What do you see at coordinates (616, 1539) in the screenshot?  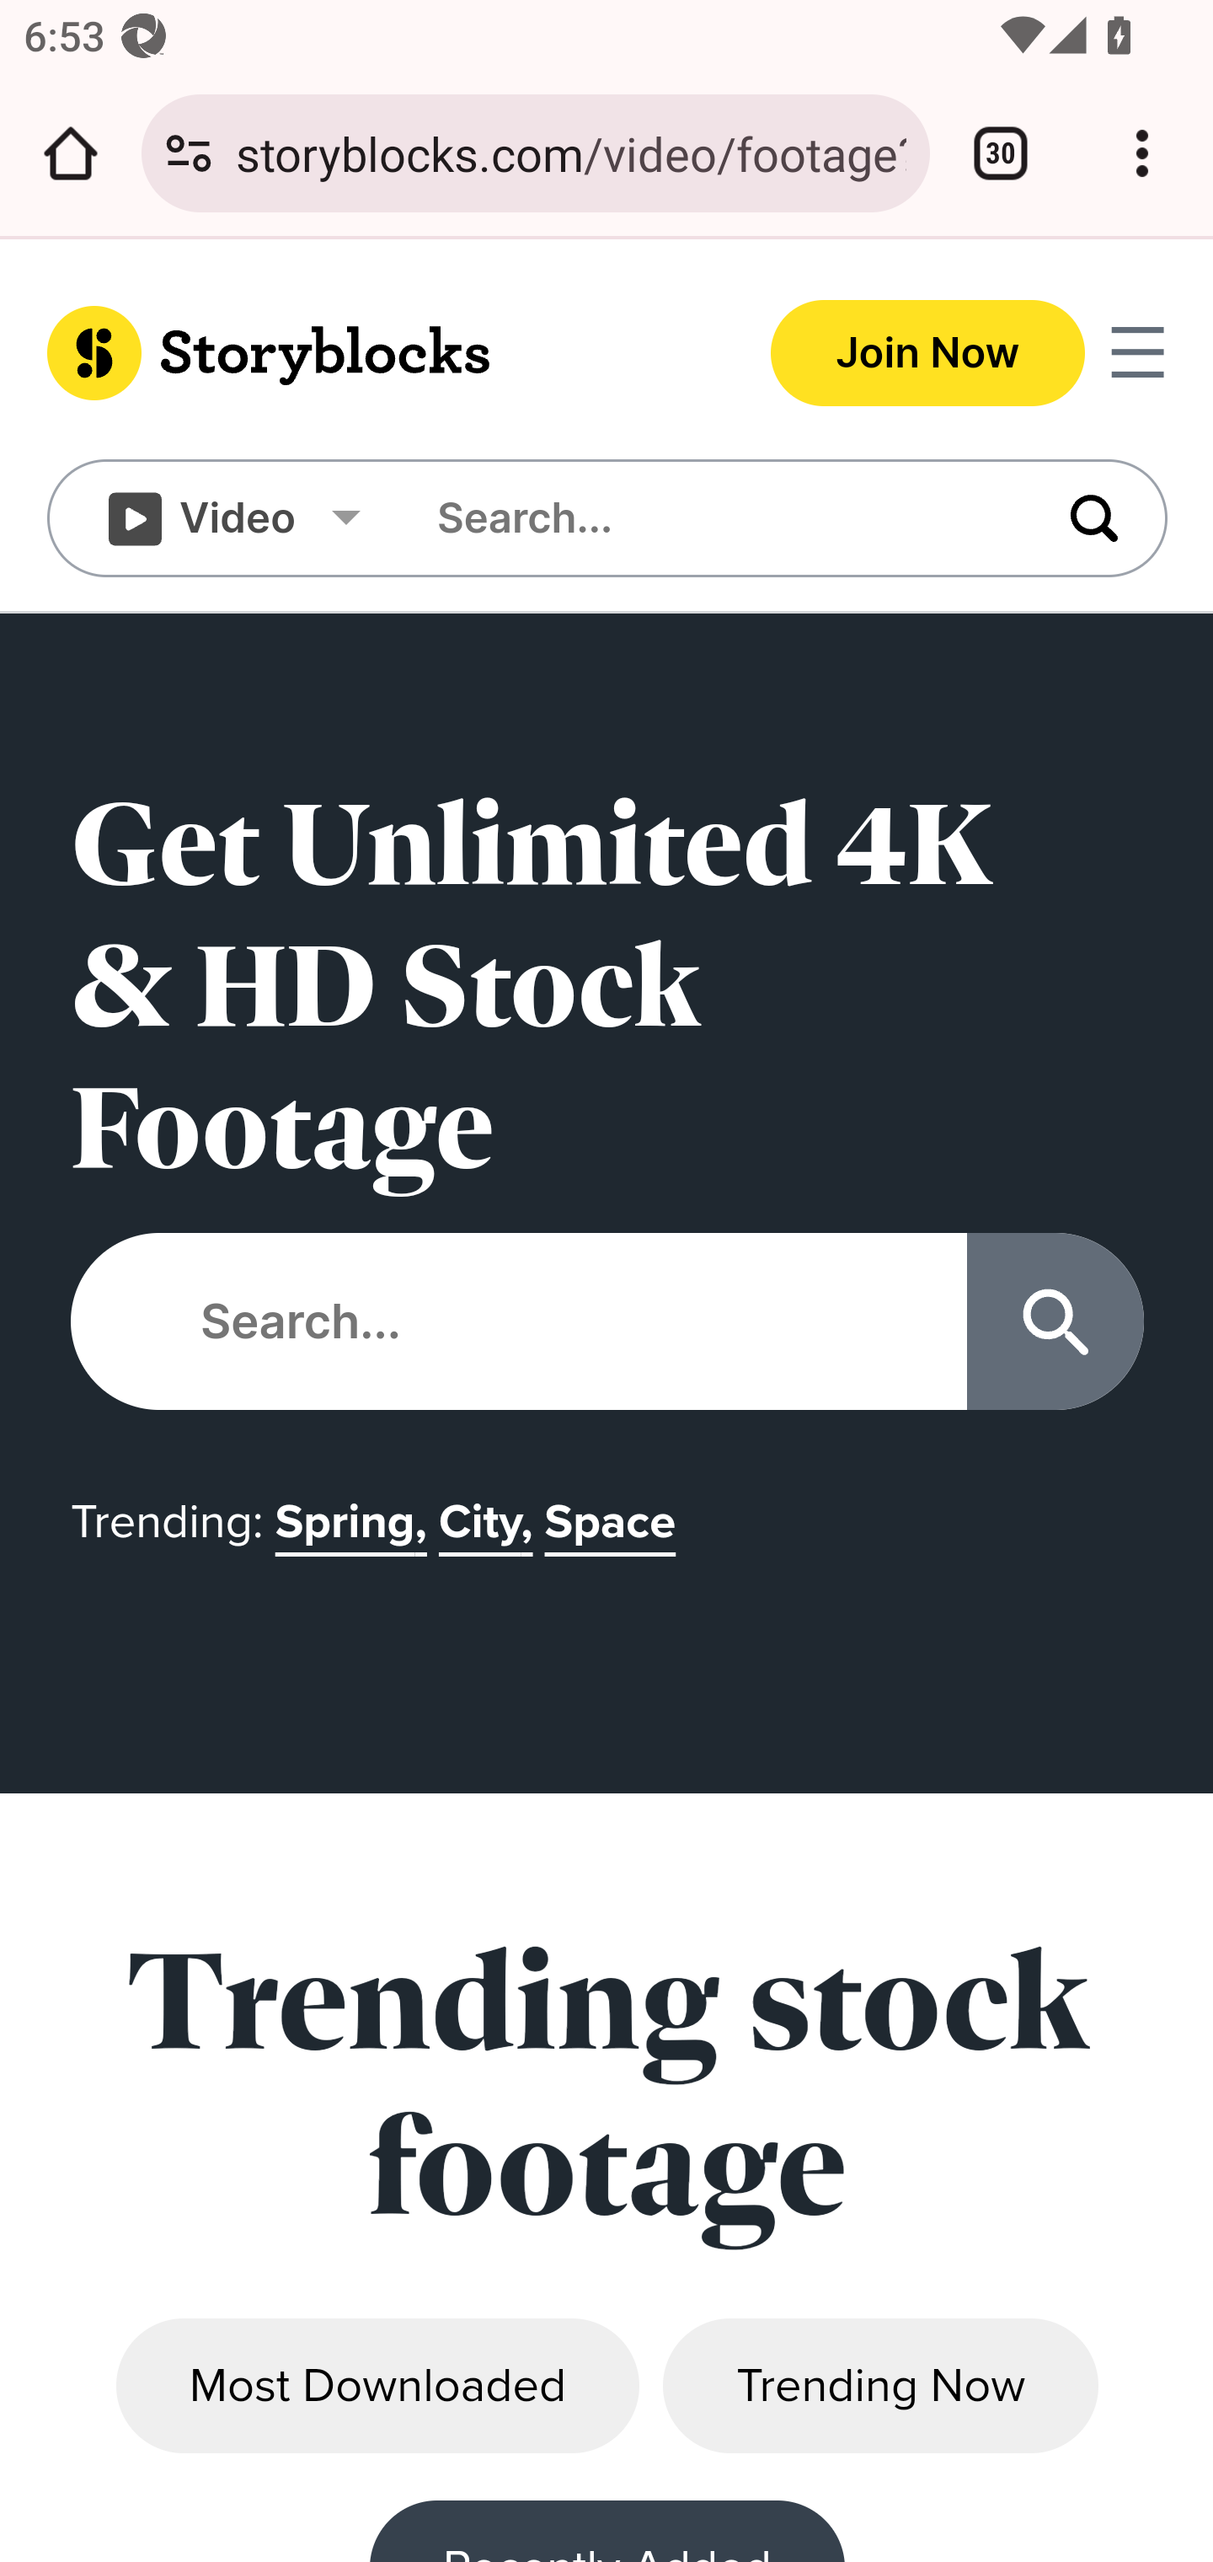 I see `Space` at bounding box center [616, 1539].